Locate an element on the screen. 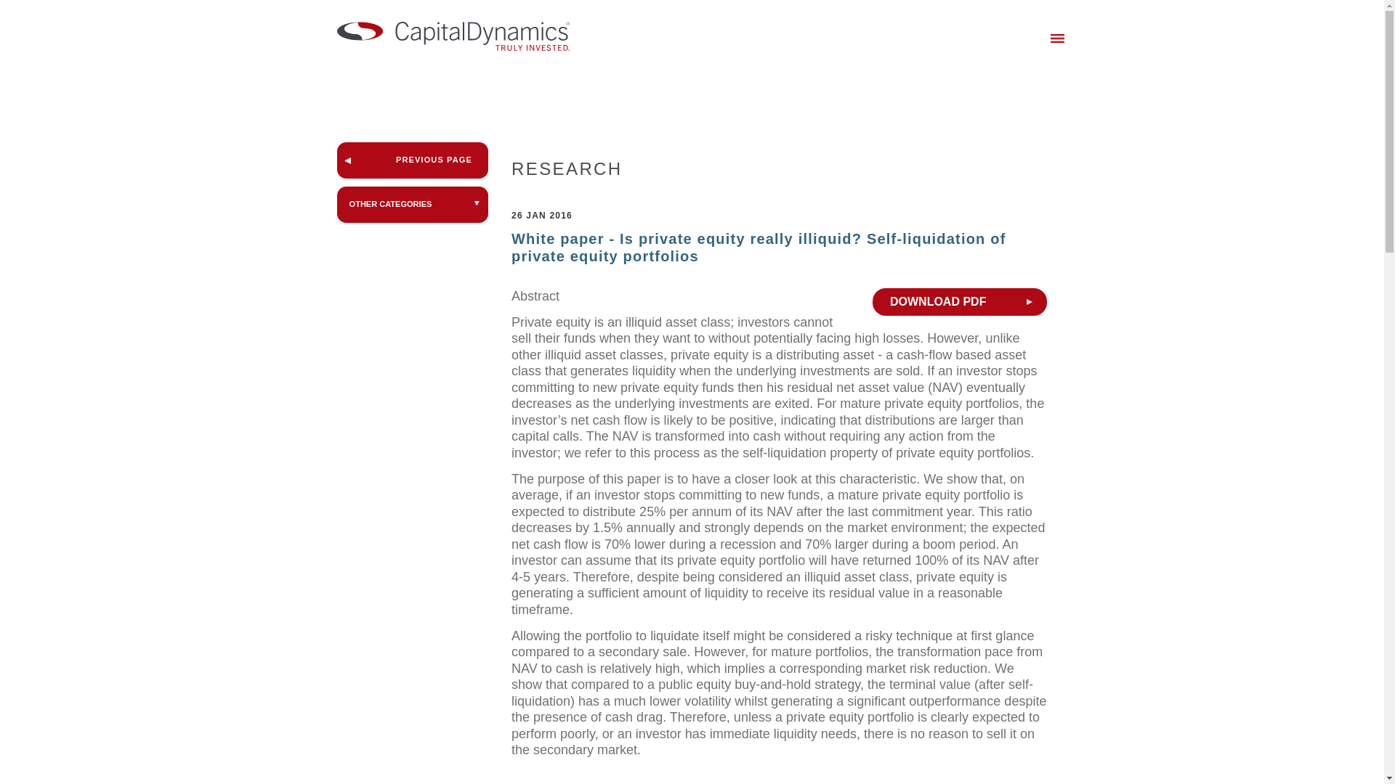 This screenshot has width=1395, height=784. DOWNLOAD PDF is located at coordinates (960, 302).